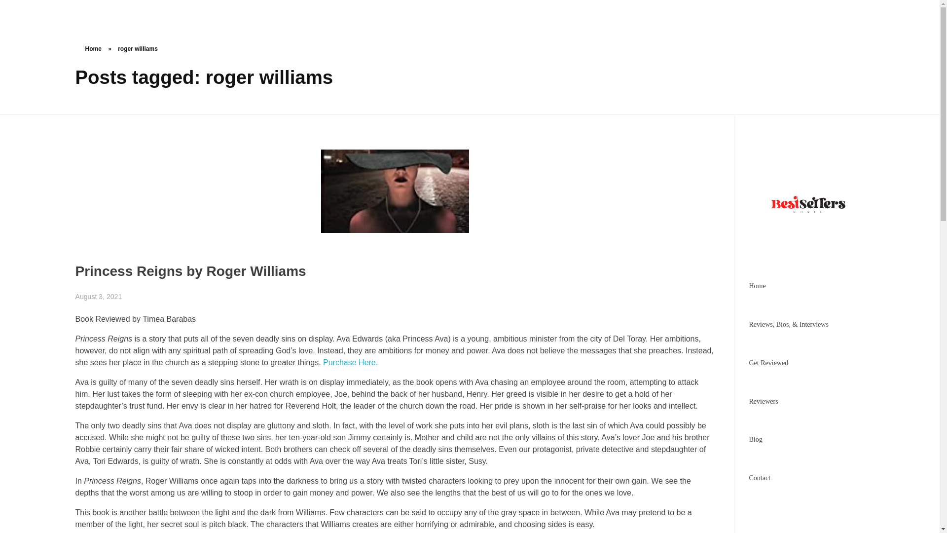  Describe the element at coordinates (350, 362) in the screenshot. I see `Purchase Here.` at that location.